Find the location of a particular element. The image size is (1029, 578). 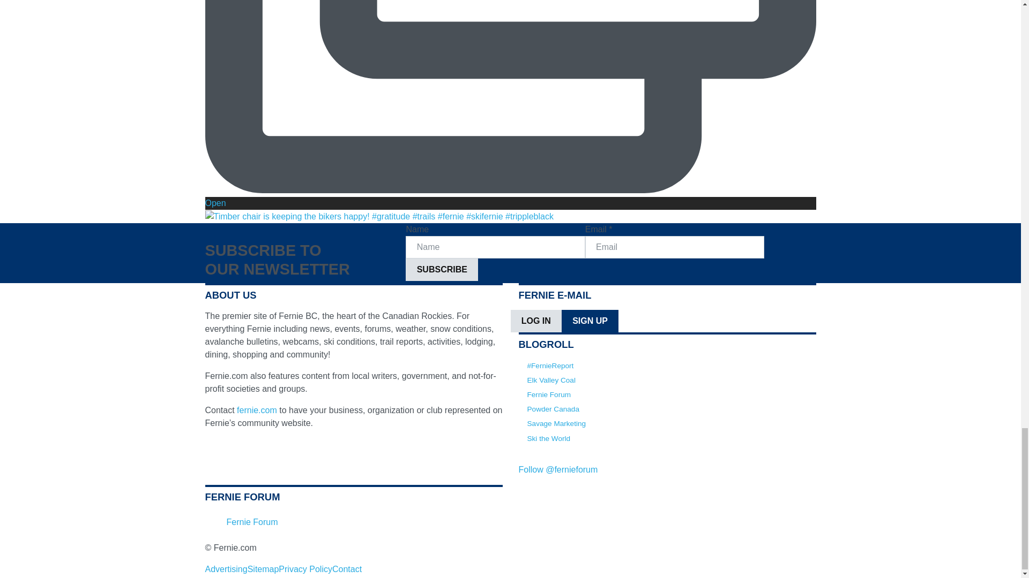

Savage Markerting is based in Fernie BC is located at coordinates (556, 424).